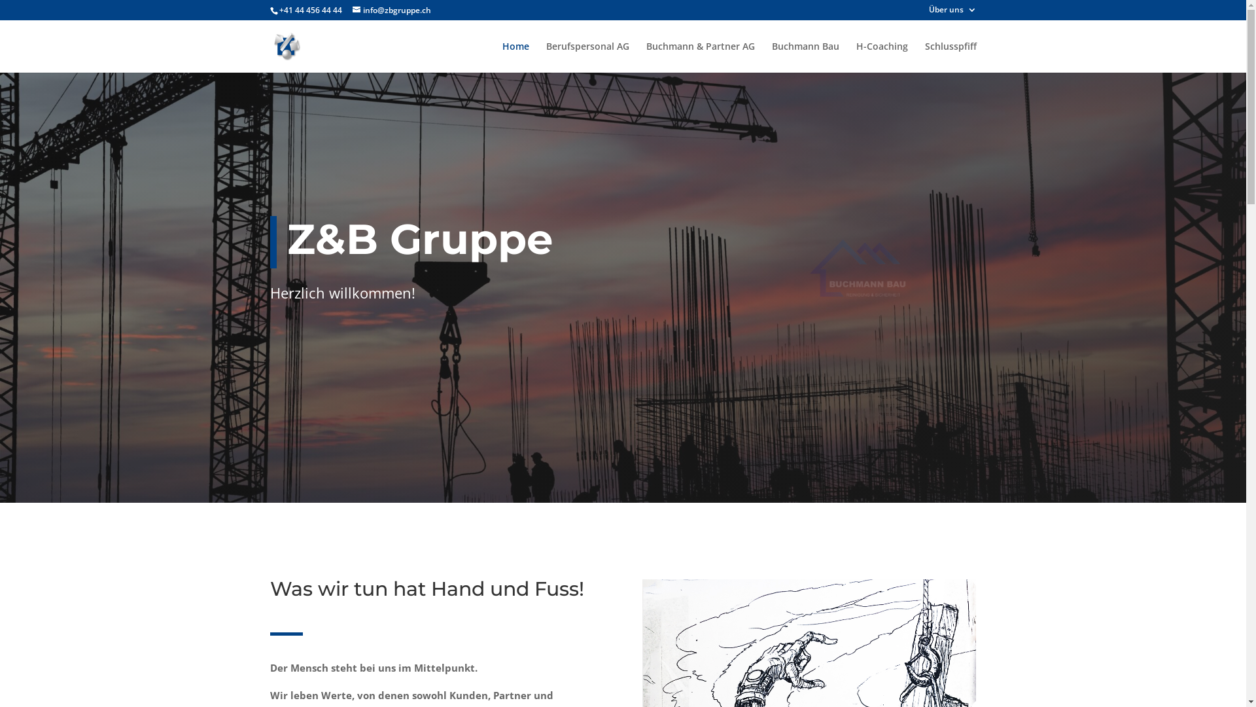 This screenshot has width=1256, height=707. Describe the element at coordinates (391, 10) in the screenshot. I see `info@zbgruppe.ch` at that location.